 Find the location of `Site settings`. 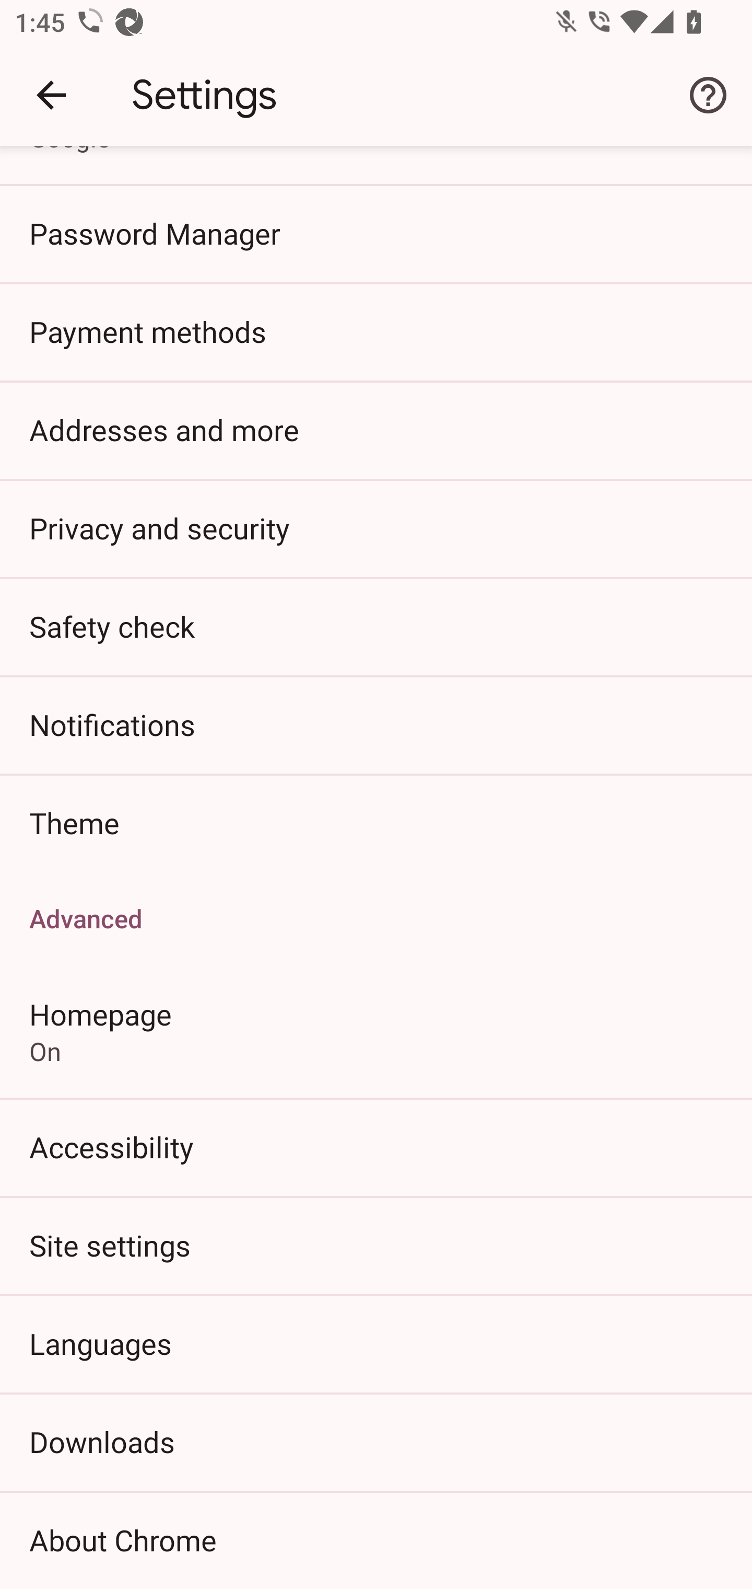

Site settings is located at coordinates (376, 1245).